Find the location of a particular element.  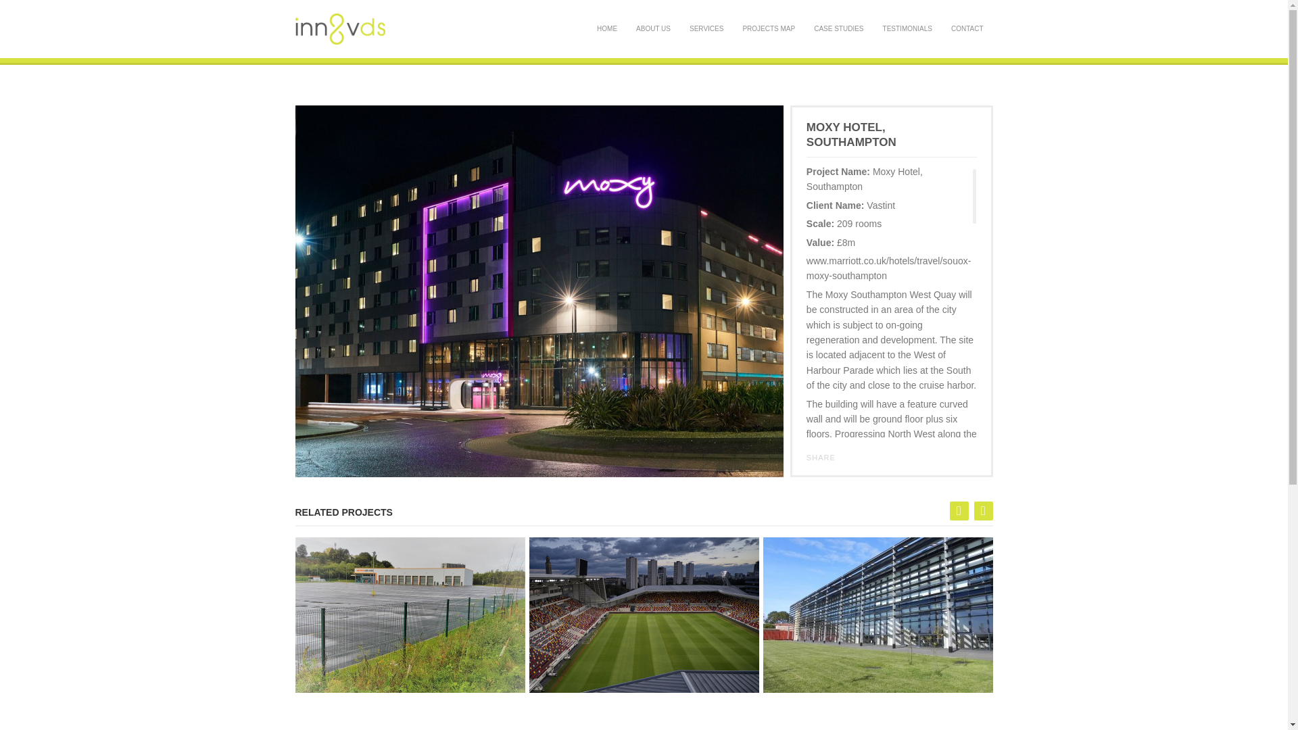

CONTACT is located at coordinates (967, 28).